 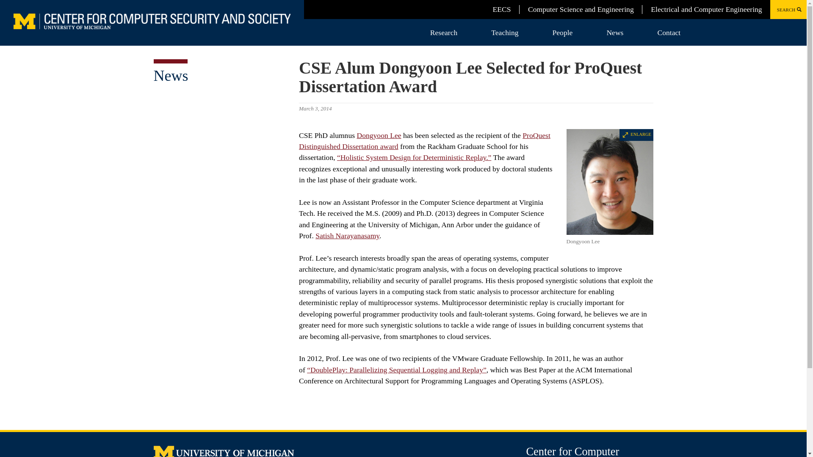 I want to click on News, so click(x=170, y=75).